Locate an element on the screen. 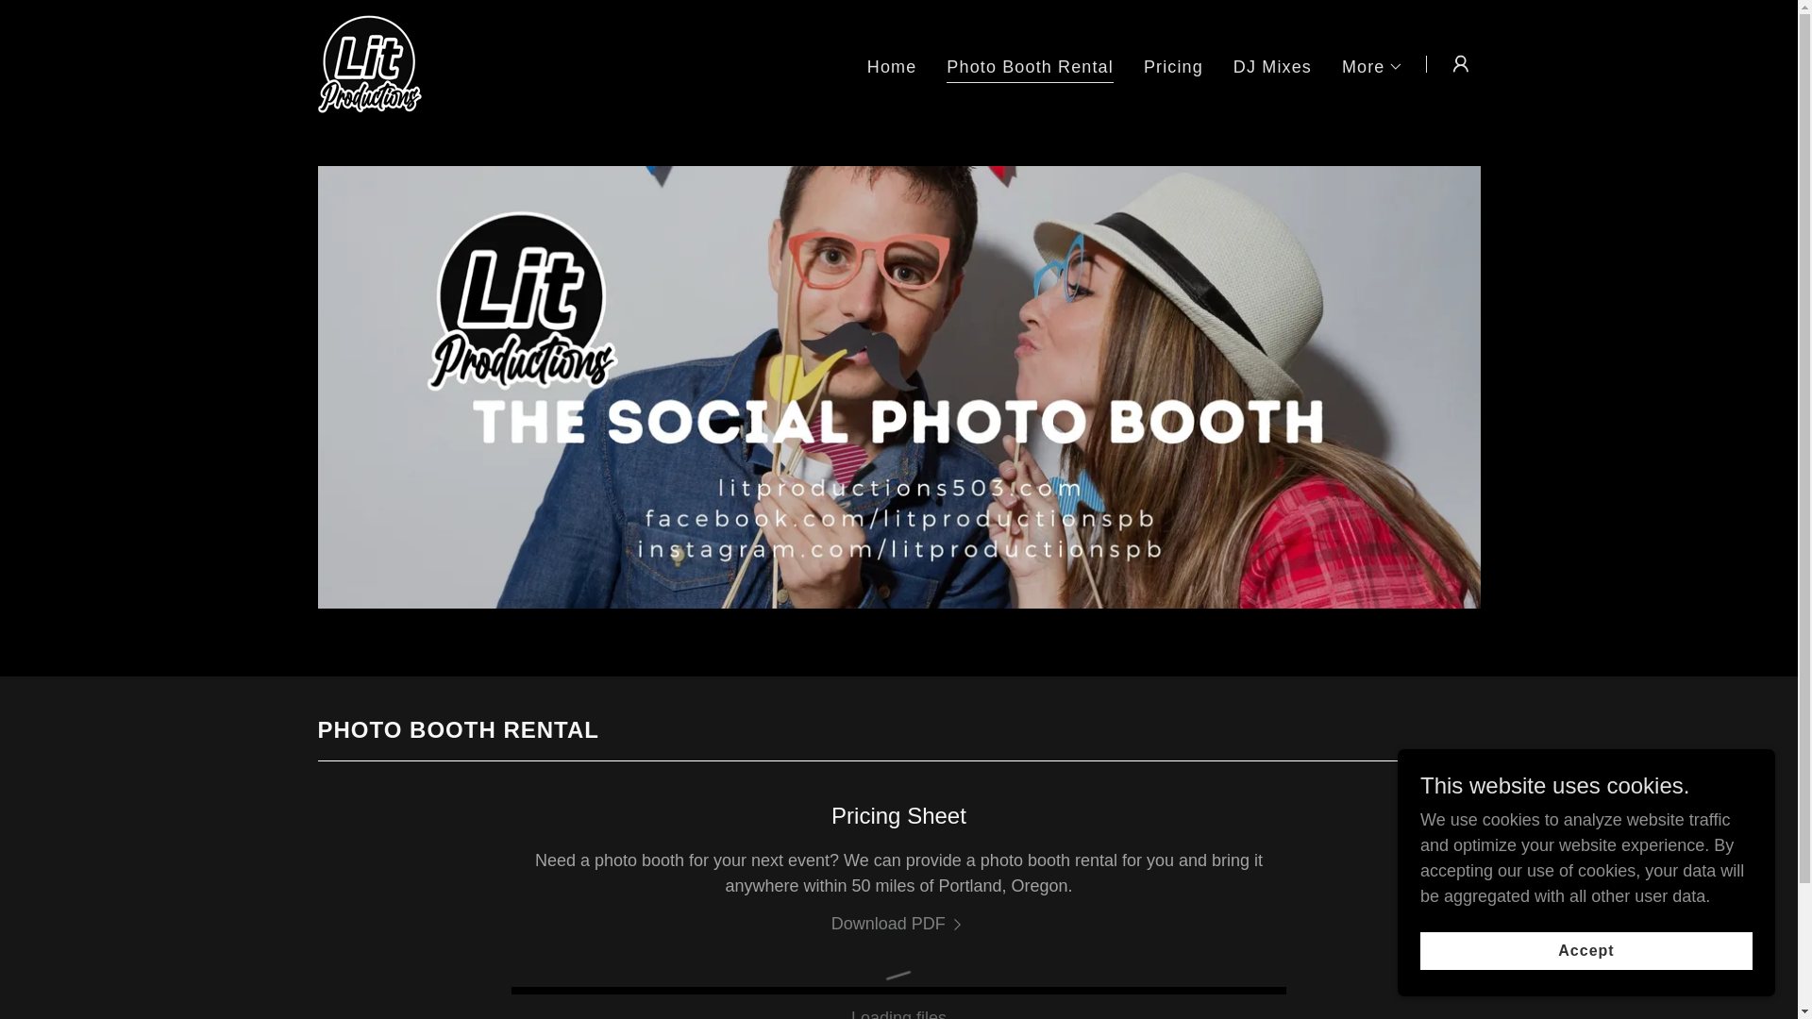 This screenshot has width=1812, height=1019. Download PDF is located at coordinates (899, 924).